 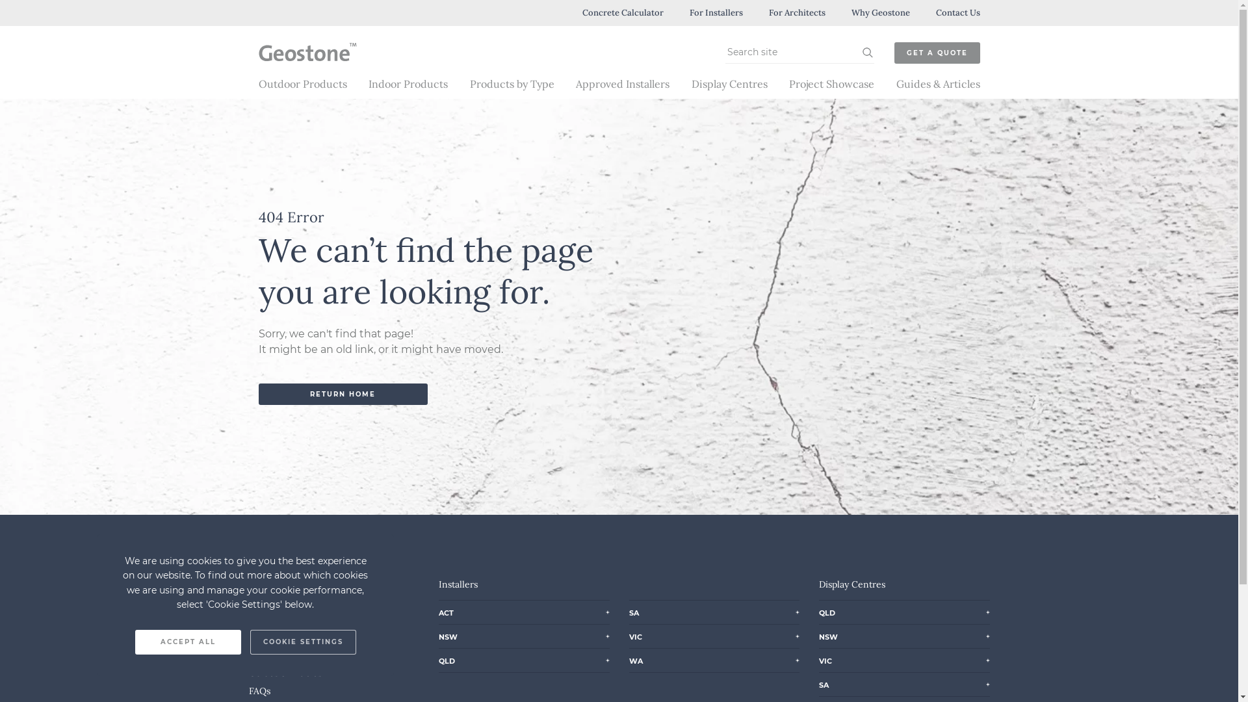 I want to click on ACT, so click(x=446, y=611).